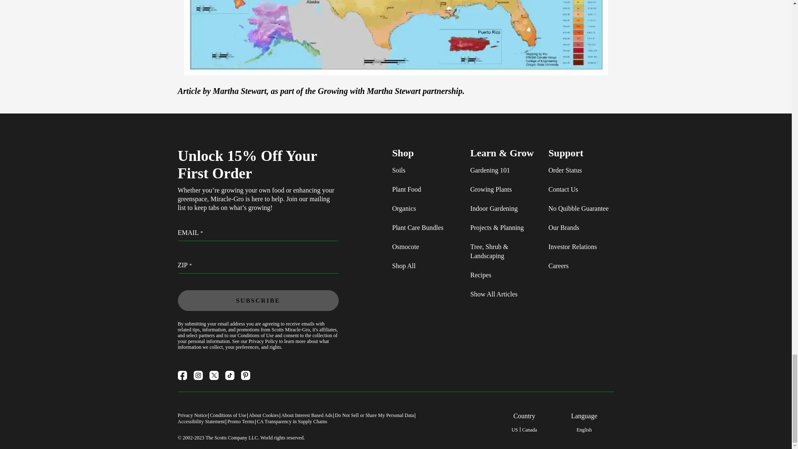  Describe the element at coordinates (214, 375) in the screenshot. I see `X` at that location.